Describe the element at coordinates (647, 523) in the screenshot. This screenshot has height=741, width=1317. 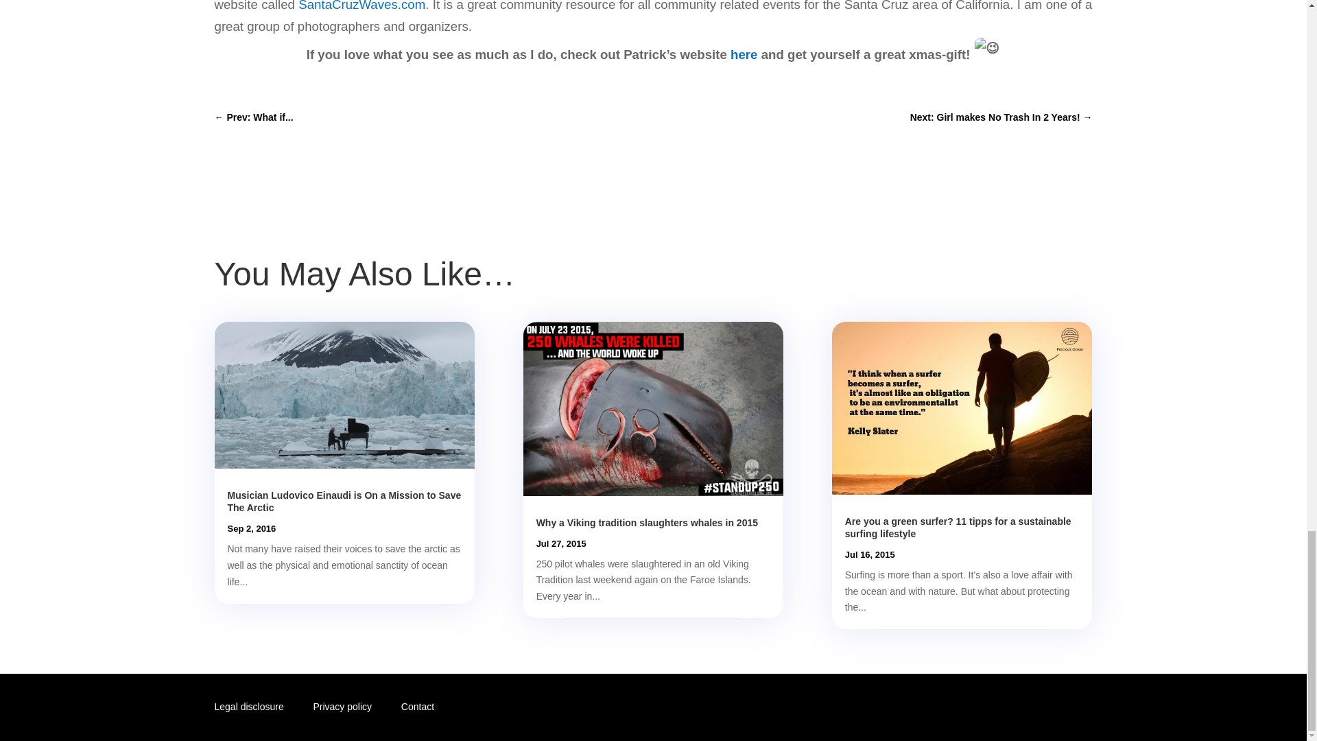
I see `Why a Viking tradition slaughters whales in 2015` at that location.